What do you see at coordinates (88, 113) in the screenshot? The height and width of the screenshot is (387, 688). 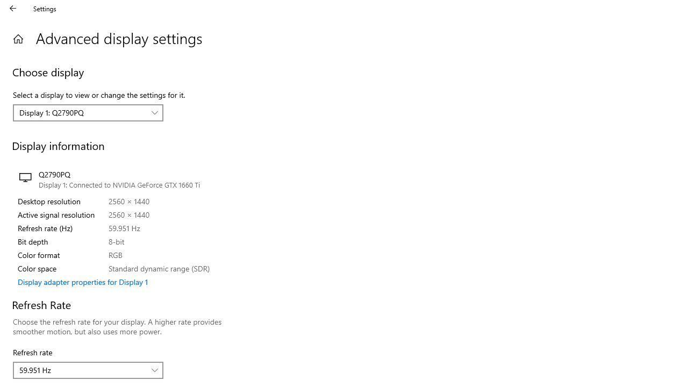 I see `Select a display to view or change the settings for it.` at bounding box center [88, 113].